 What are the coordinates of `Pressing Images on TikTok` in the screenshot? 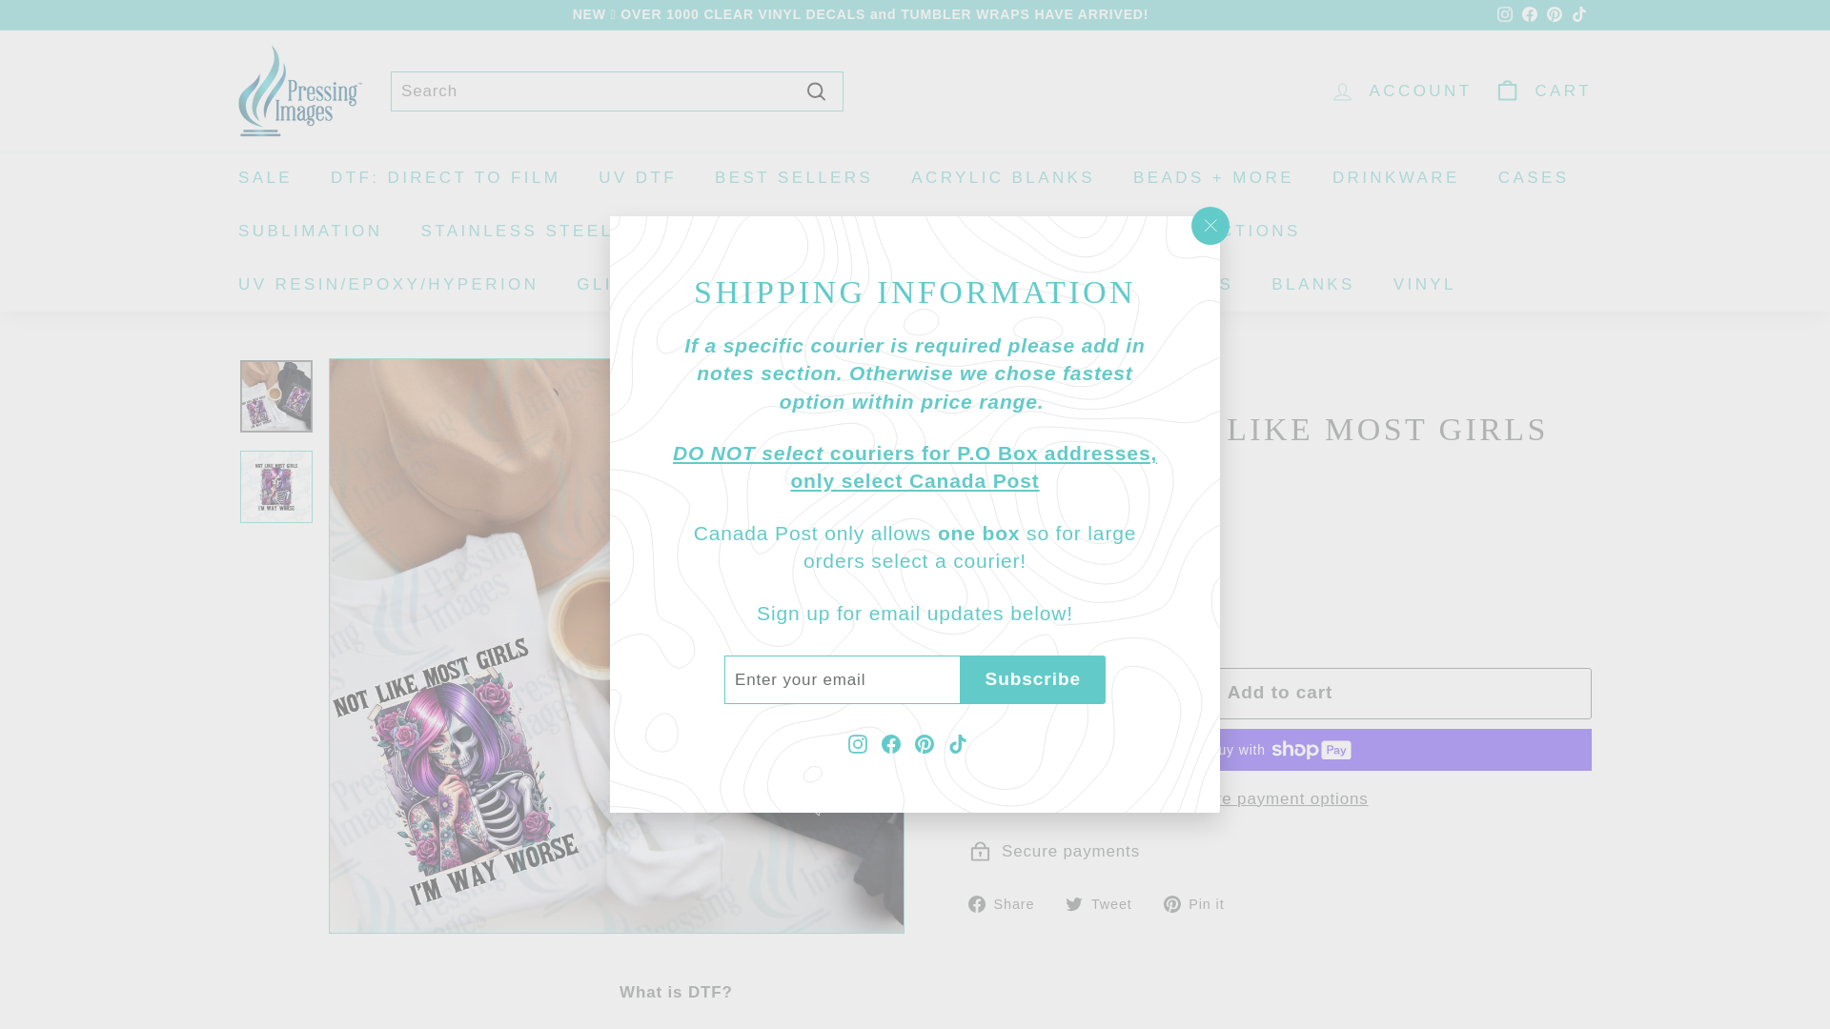 It's located at (957, 743).